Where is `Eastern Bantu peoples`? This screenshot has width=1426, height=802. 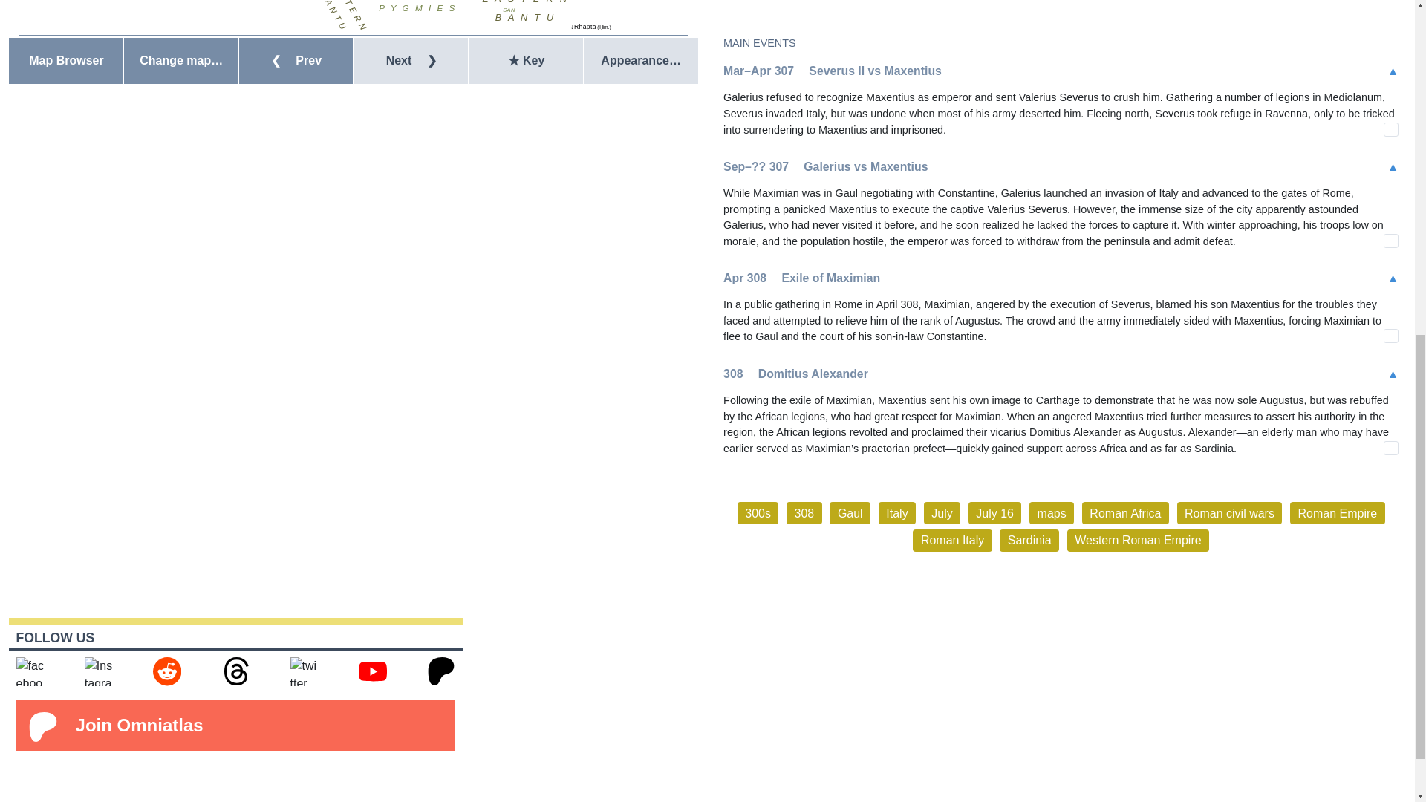
Eastern Bantu peoples is located at coordinates (524, 12).